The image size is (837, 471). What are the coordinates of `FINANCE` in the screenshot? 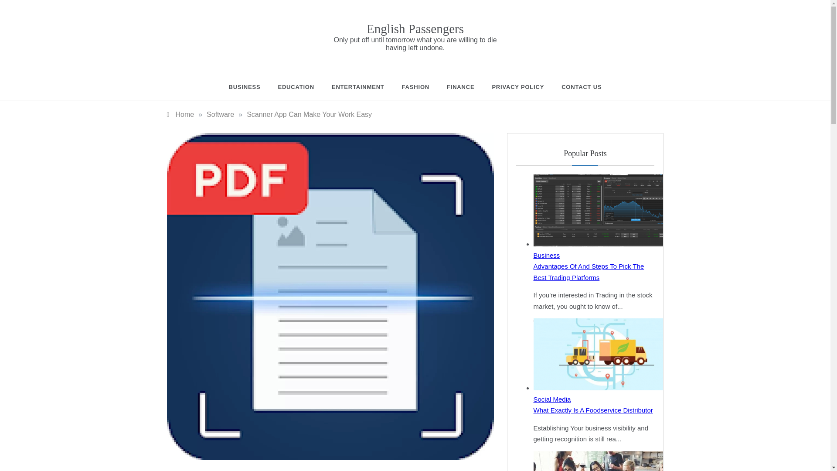 It's located at (460, 87).